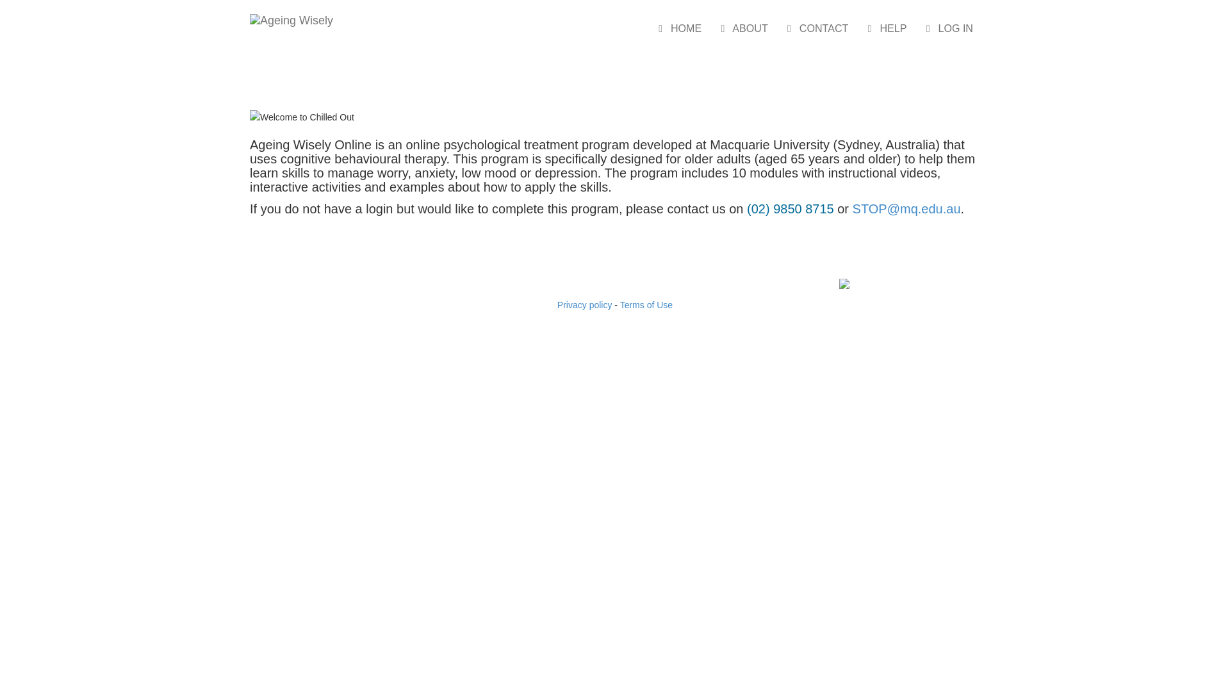 The height and width of the screenshot is (692, 1230). Describe the element at coordinates (884, 28) in the screenshot. I see `HELP` at that location.